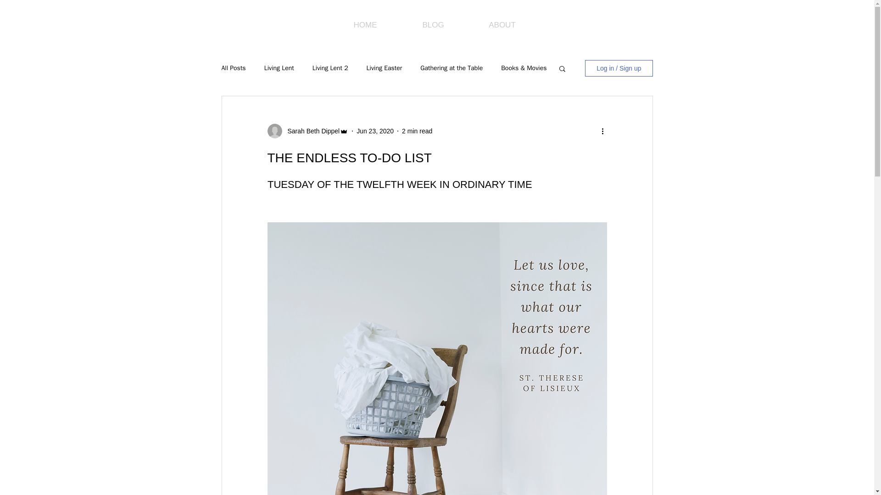 The height and width of the screenshot is (495, 881). What do you see at coordinates (330, 68) in the screenshot?
I see `Living Lent 2` at bounding box center [330, 68].